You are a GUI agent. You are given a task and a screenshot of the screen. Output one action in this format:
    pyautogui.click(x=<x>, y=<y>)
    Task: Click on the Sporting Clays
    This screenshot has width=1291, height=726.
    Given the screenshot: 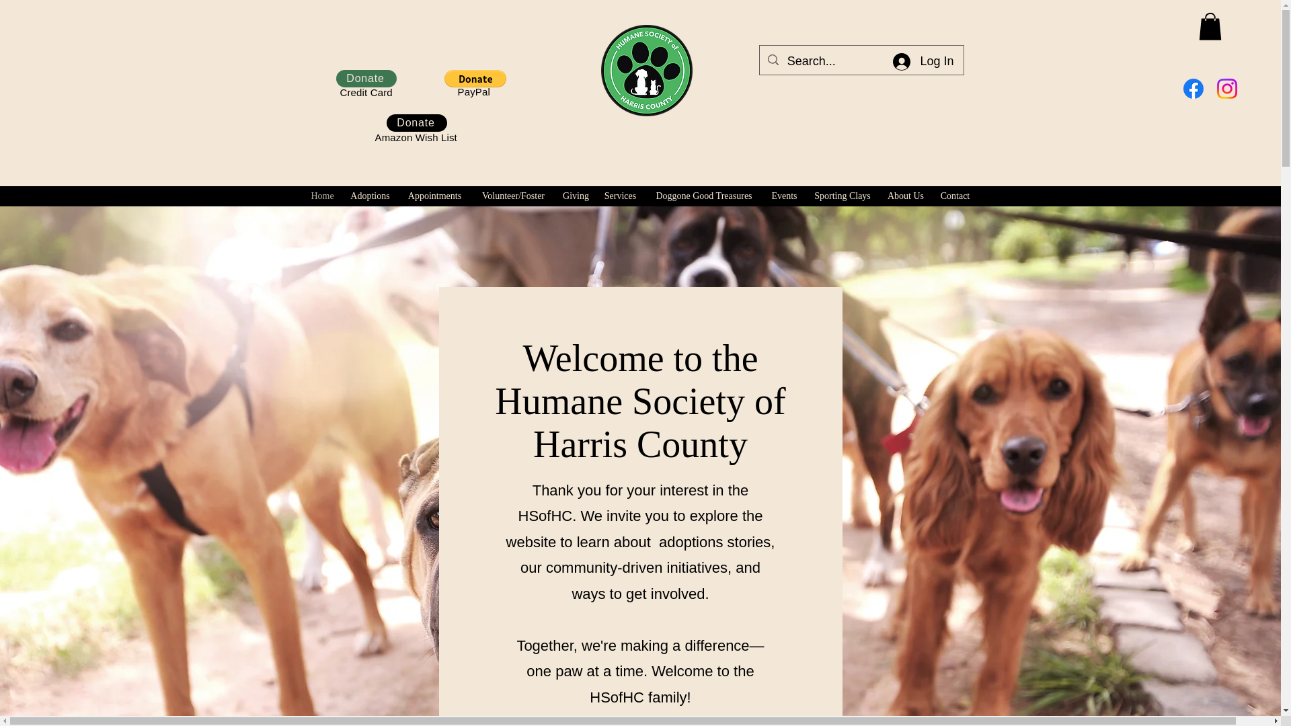 What is the action you would take?
    pyautogui.click(x=843, y=196)
    